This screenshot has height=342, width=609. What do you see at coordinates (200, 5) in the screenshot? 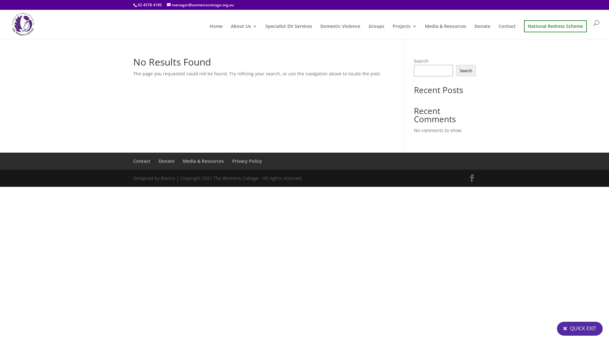
I see `manager@womenscottage.org.au` at bounding box center [200, 5].